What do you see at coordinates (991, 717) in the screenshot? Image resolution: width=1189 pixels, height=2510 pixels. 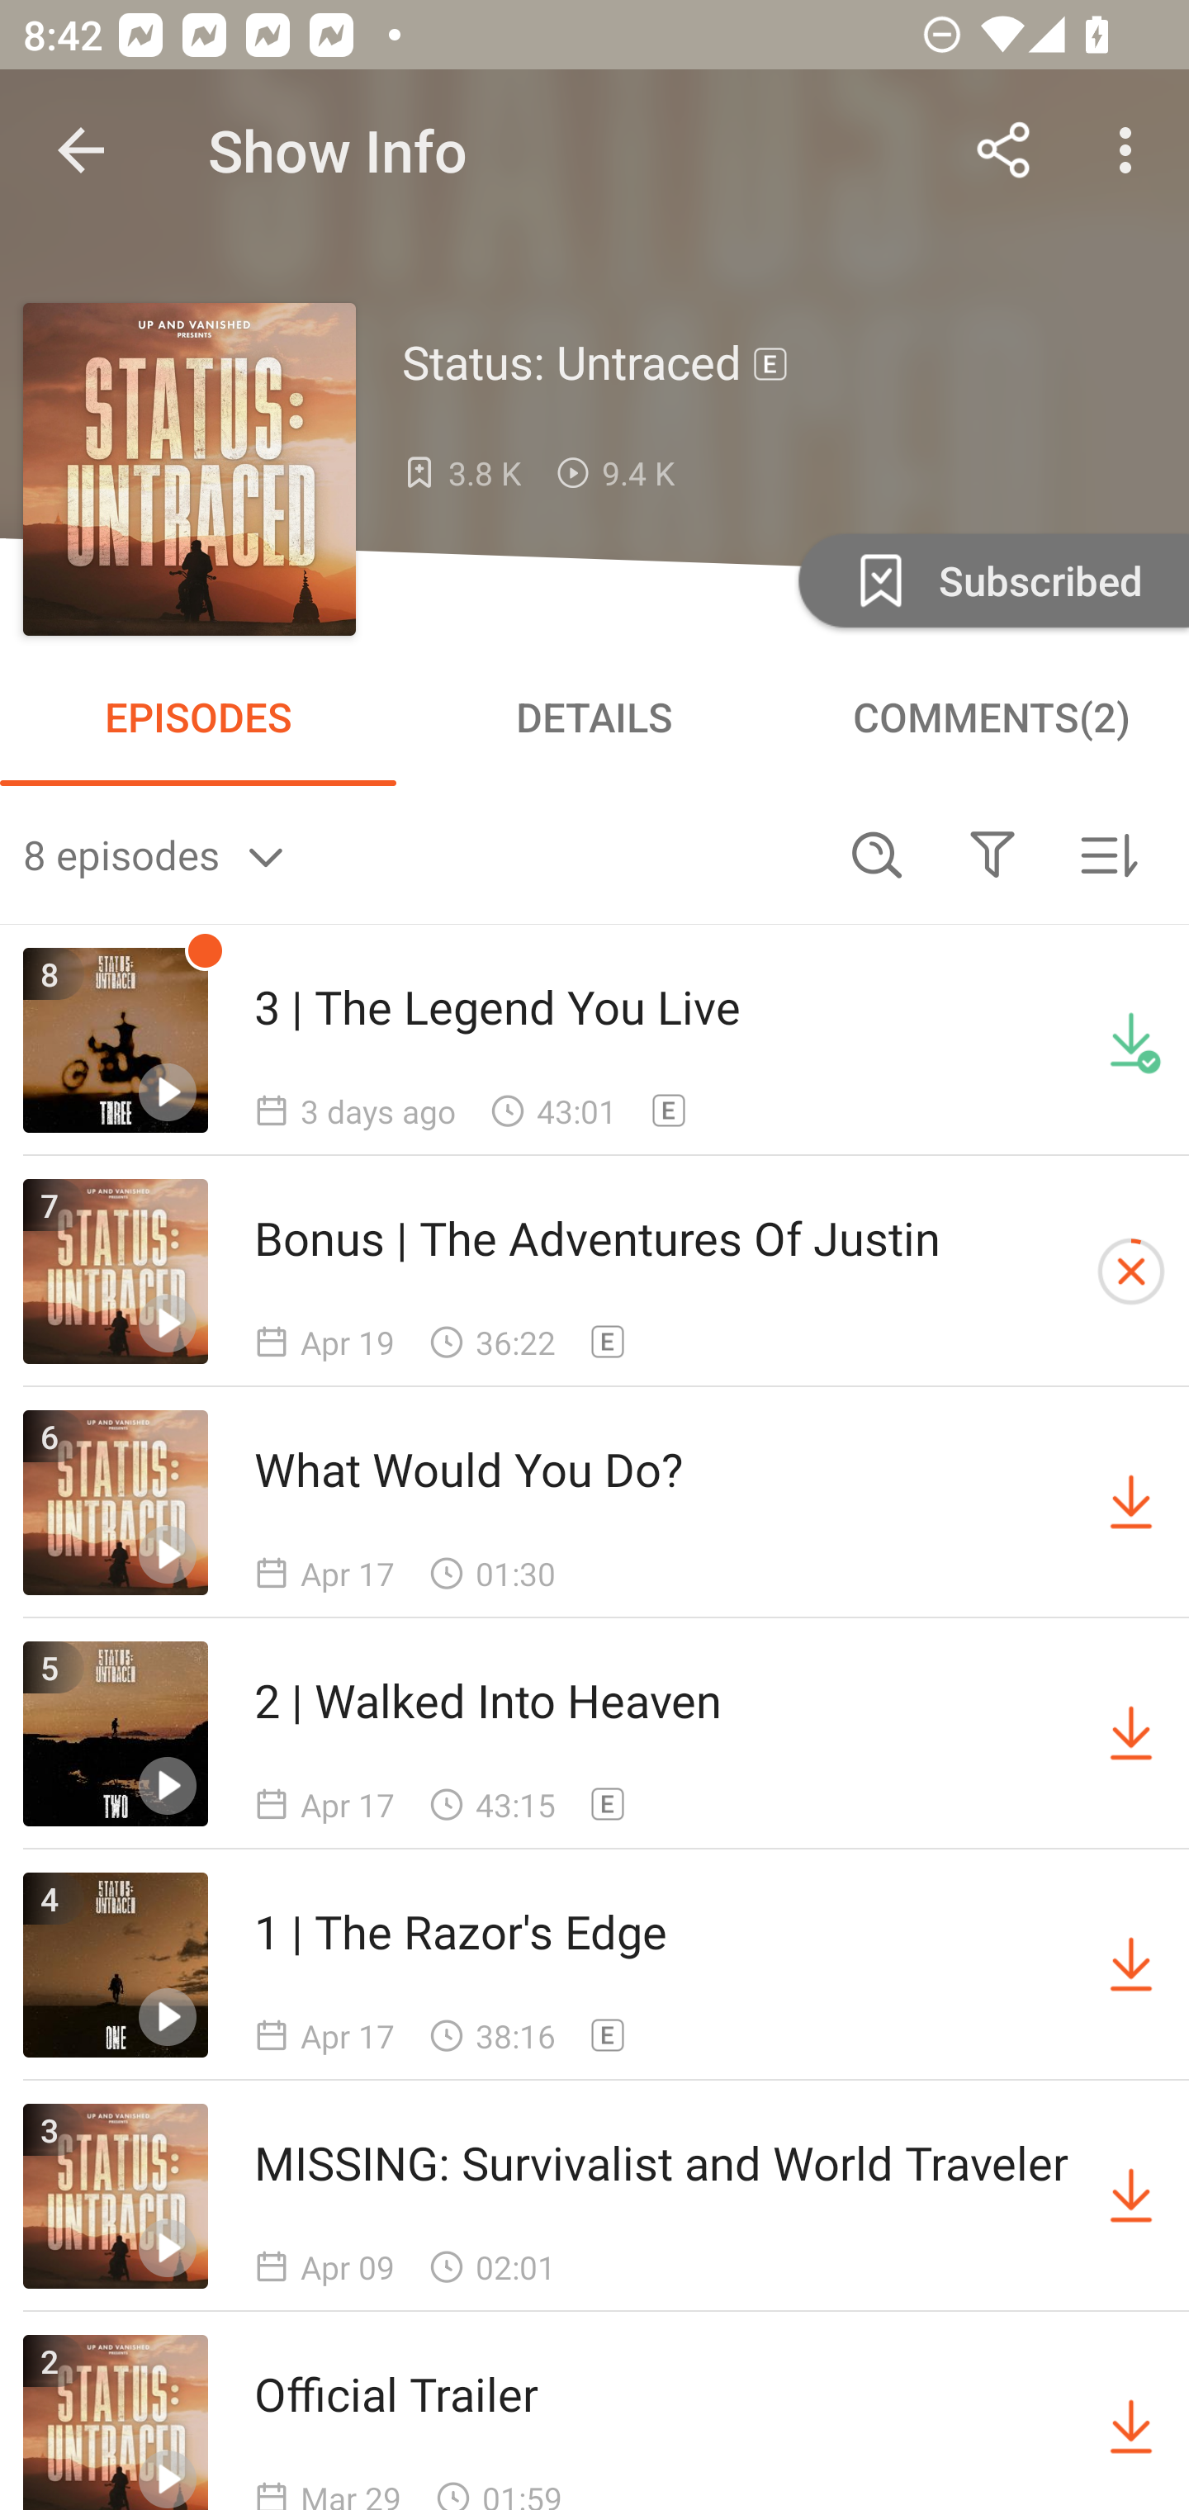 I see `COMMENTS(2)` at bounding box center [991, 717].